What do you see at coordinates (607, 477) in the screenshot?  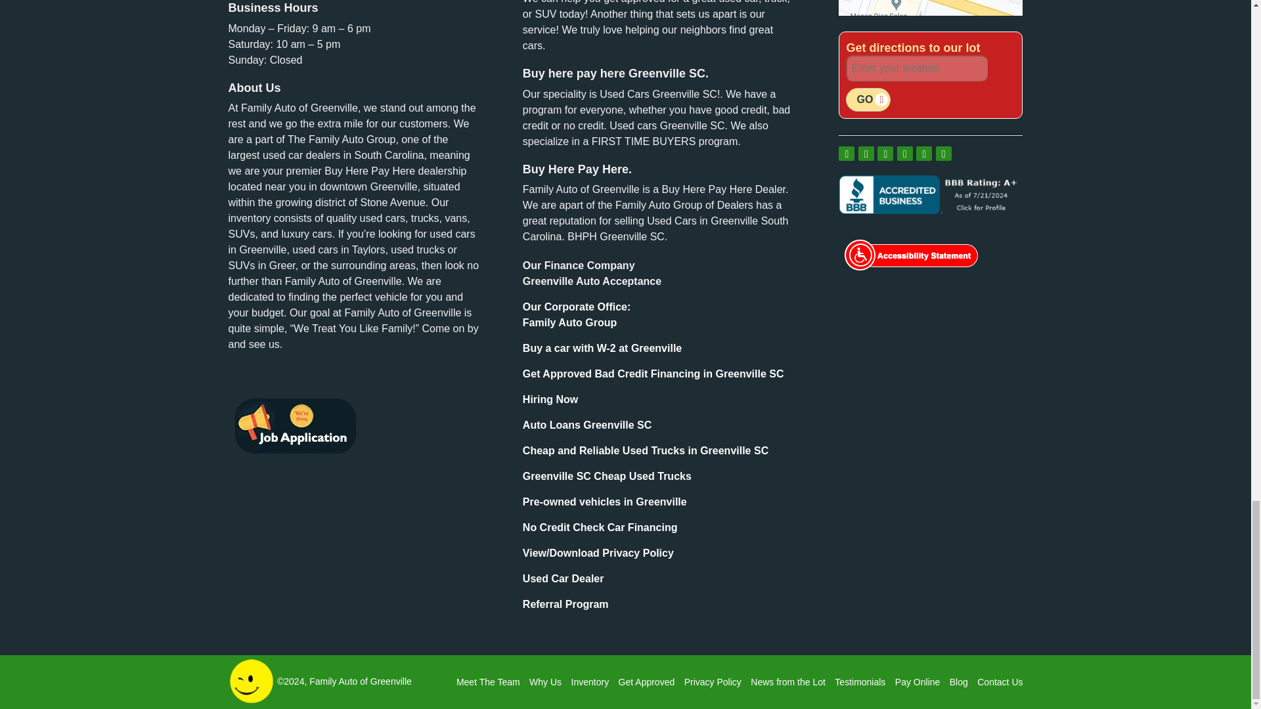 I see `Greenville SC Cheap Used Trucks` at bounding box center [607, 477].